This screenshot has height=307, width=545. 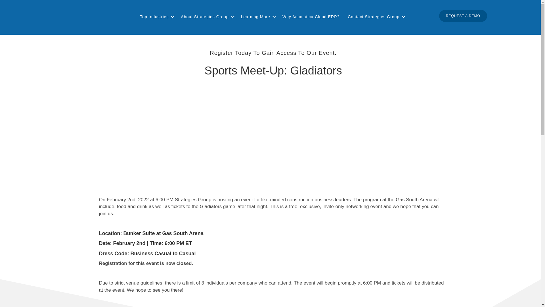 I want to click on REQUEST A DEMO, so click(x=463, y=16).